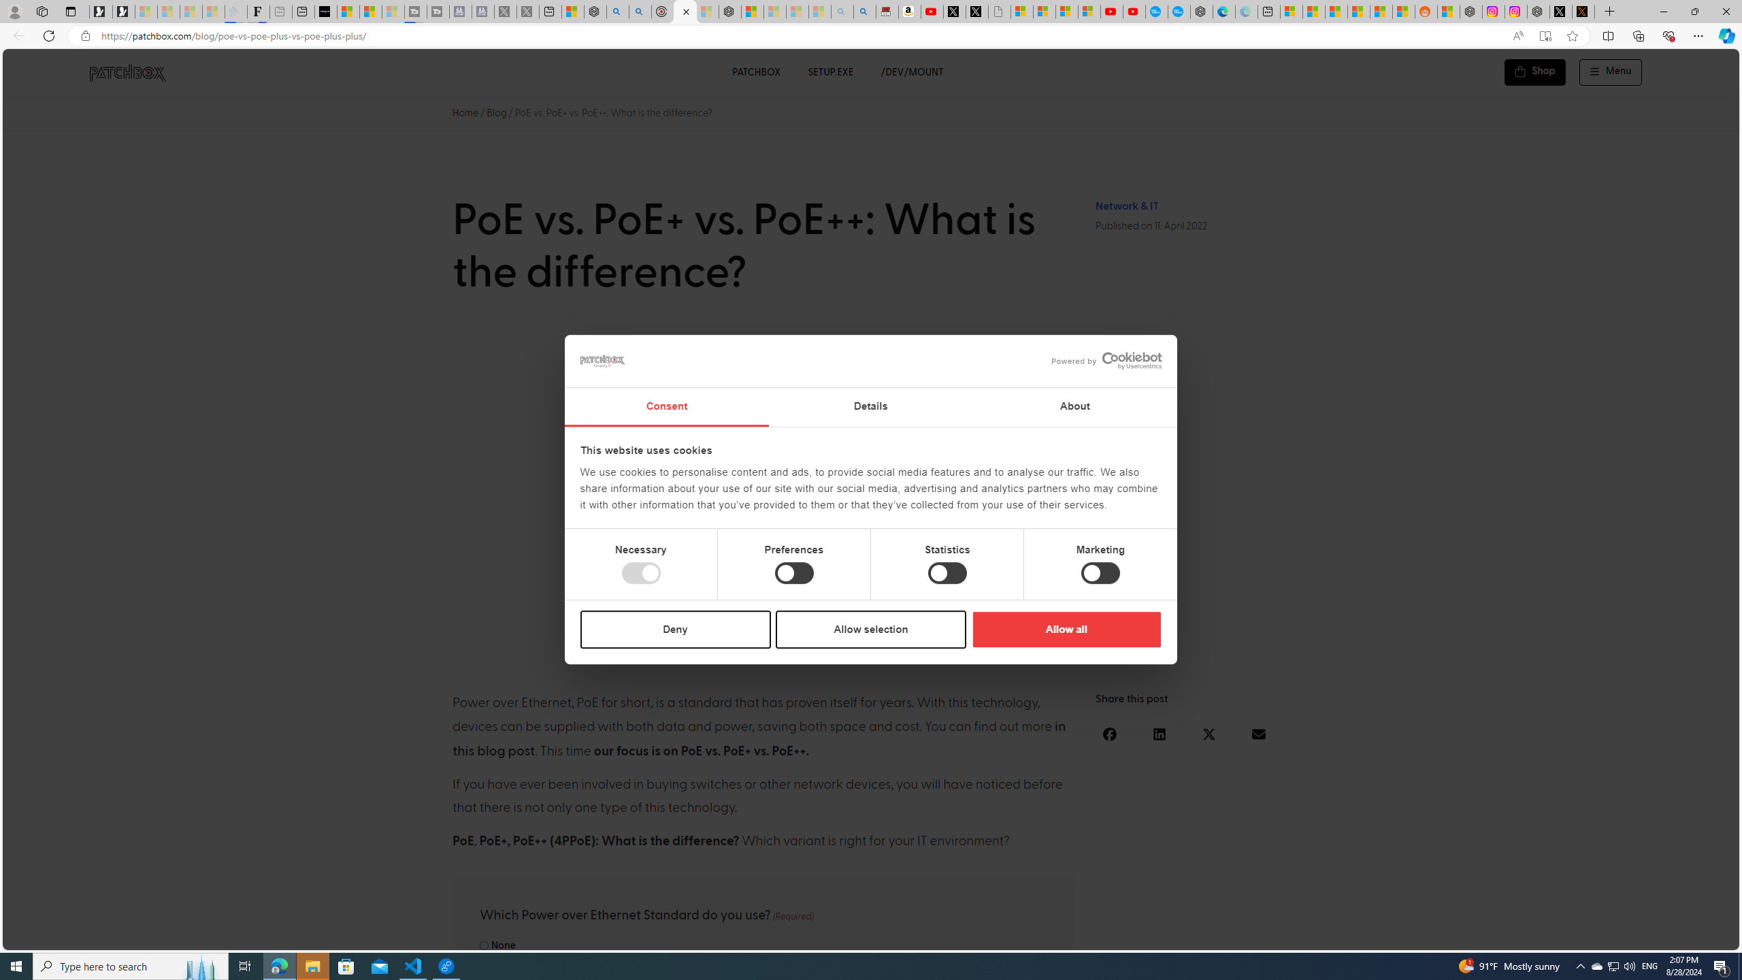  What do you see at coordinates (1111, 734) in the screenshot?
I see `Share on facebook` at bounding box center [1111, 734].